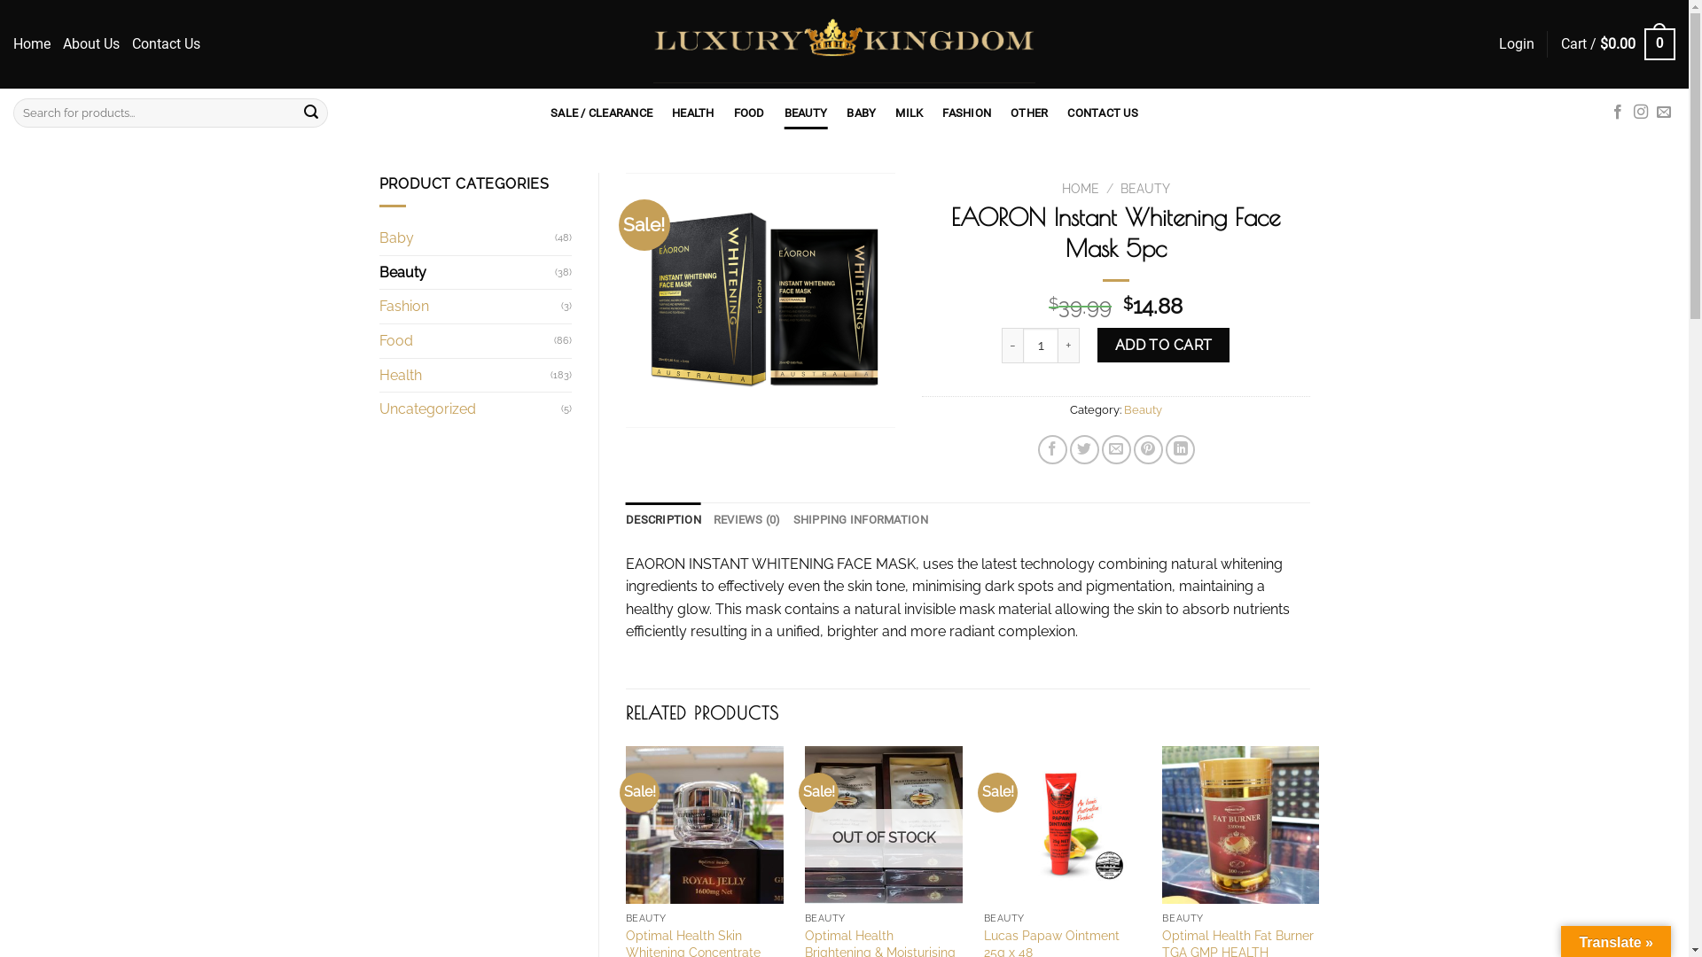 The height and width of the screenshot is (957, 1702). Describe the element at coordinates (750, 113) in the screenshot. I see `FOOD` at that location.